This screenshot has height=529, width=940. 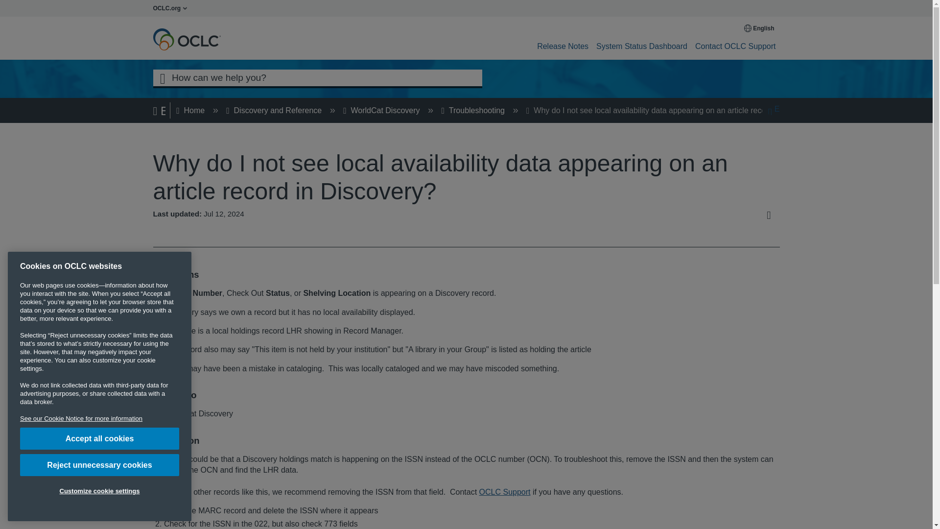 I want to click on Search, so click(x=162, y=77).